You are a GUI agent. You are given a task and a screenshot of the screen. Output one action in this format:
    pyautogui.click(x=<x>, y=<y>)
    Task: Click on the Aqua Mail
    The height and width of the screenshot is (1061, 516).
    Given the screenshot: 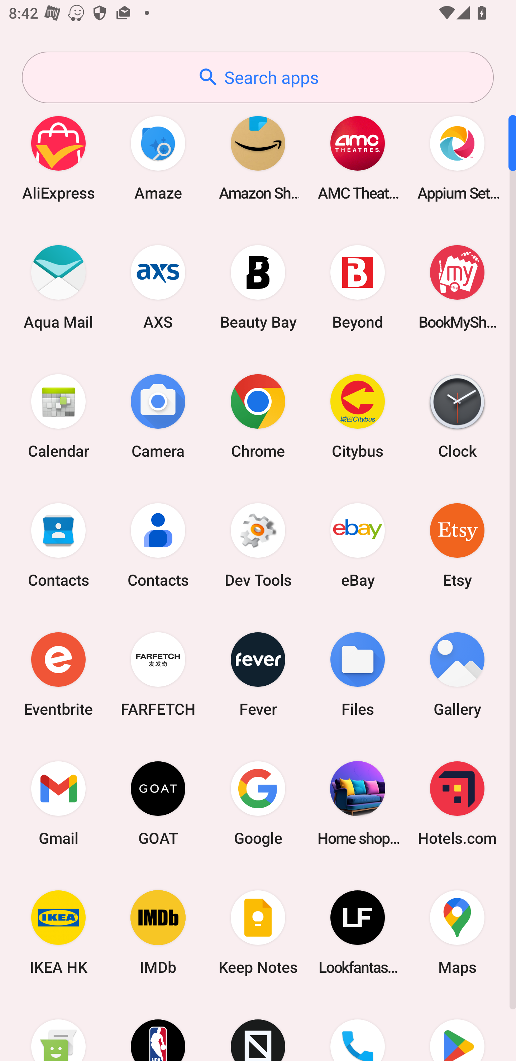 What is the action you would take?
    pyautogui.click(x=58, y=287)
    